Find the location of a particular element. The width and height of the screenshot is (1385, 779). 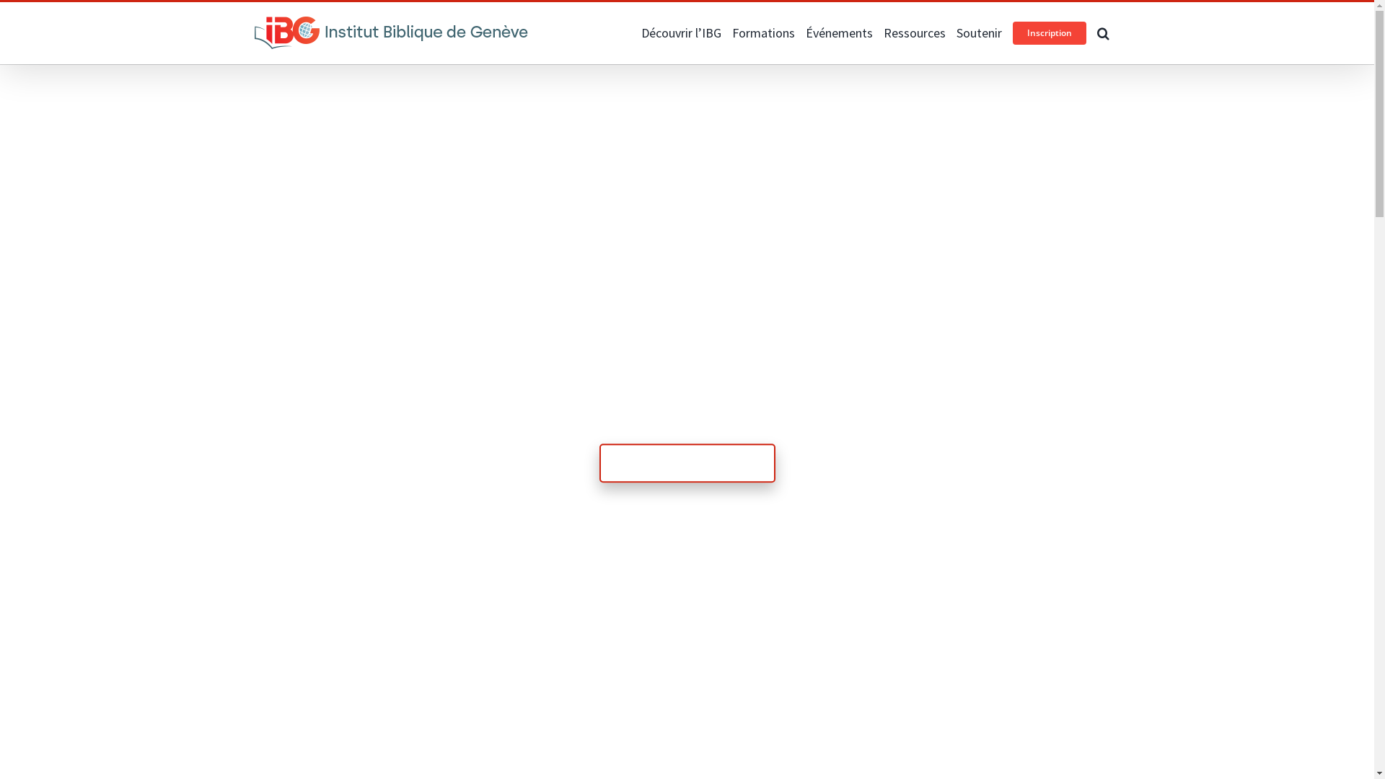

Ressources is located at coordinates (914, 33).